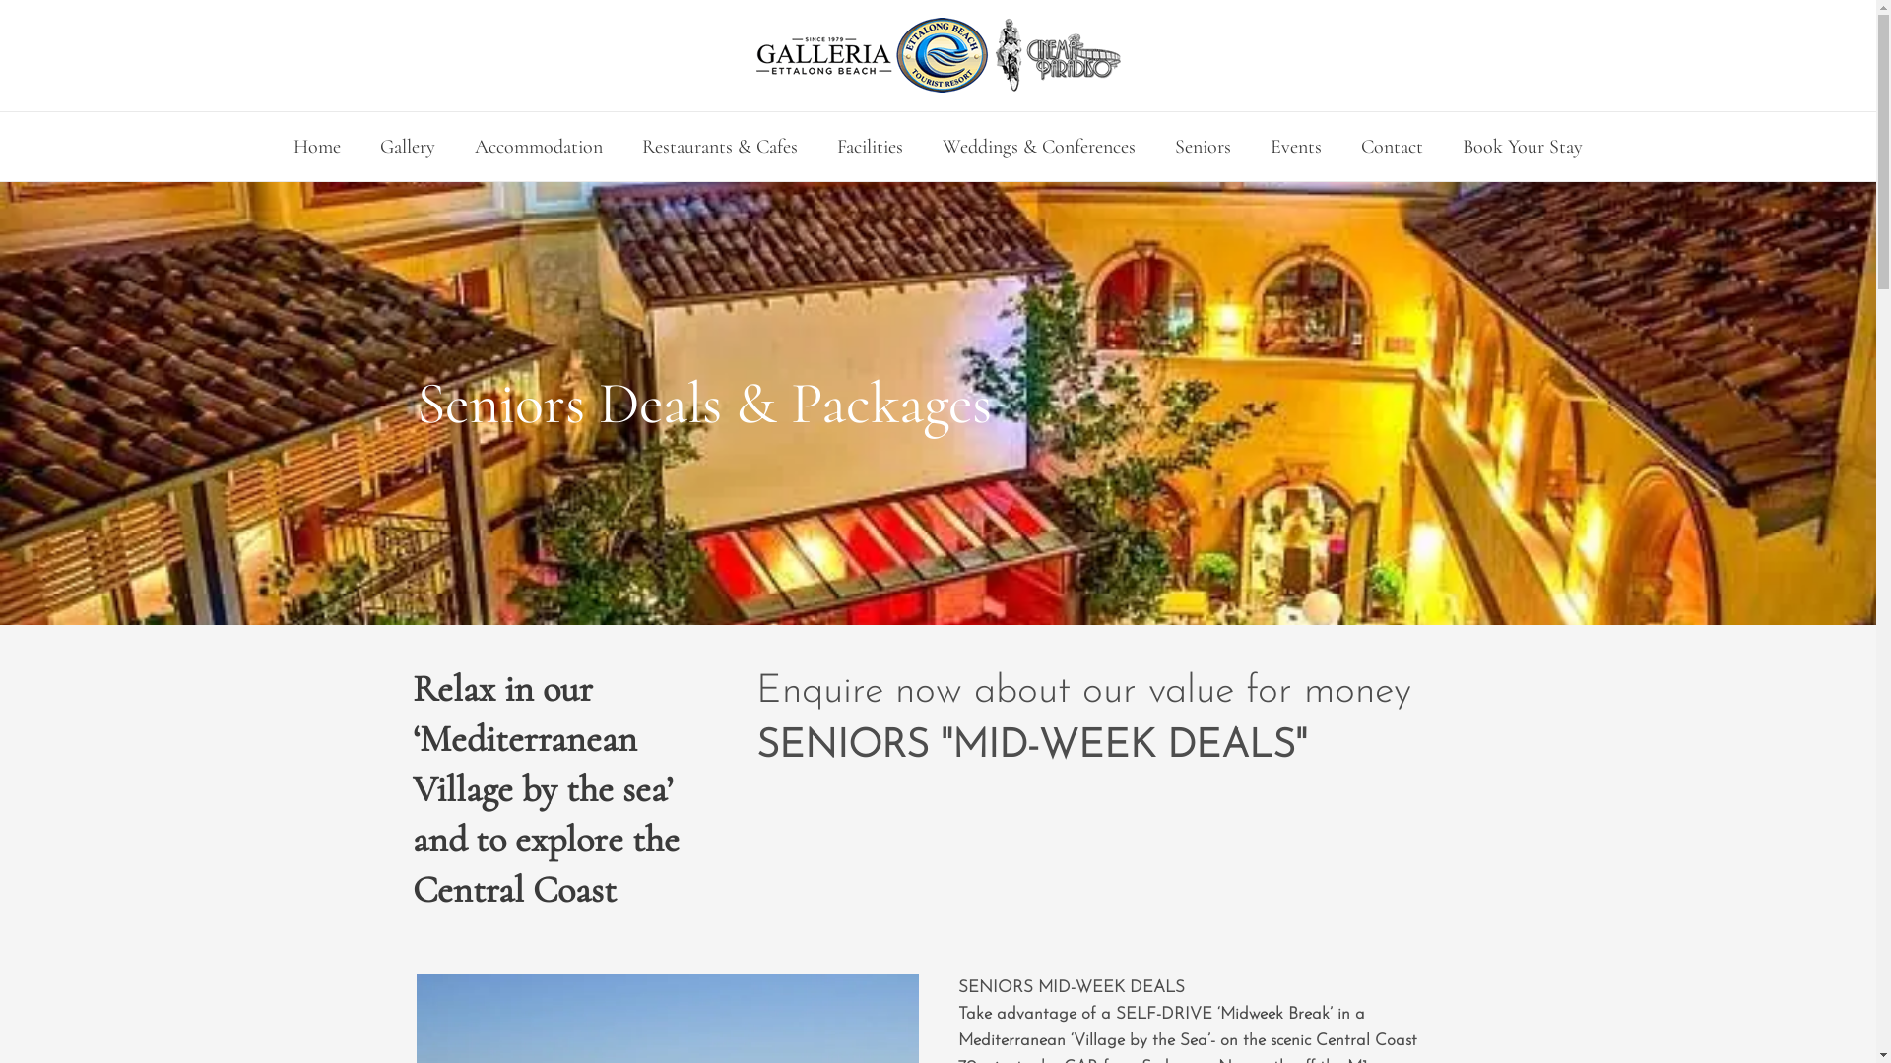 Image resolution: width=1891 pixels, height=1063 pixels. I want to click on Contact, so click(1393, 147).